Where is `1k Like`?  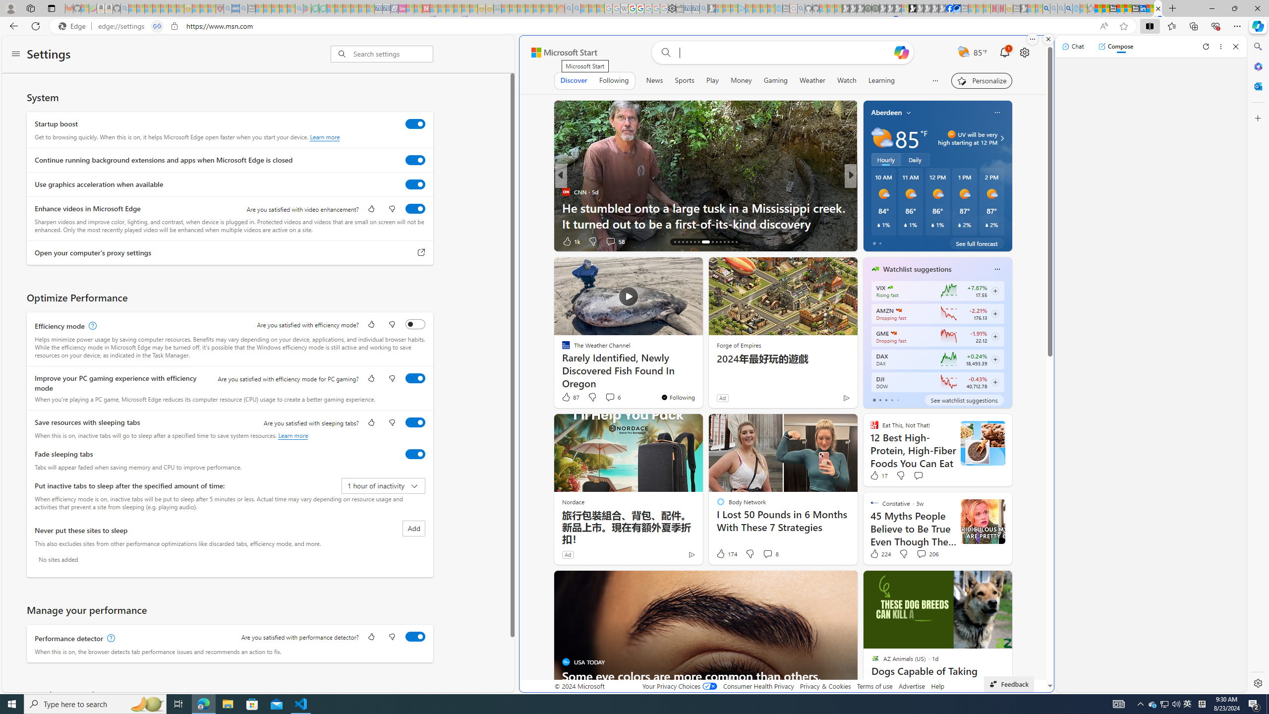 1k Like is located at coordinates (570, 241).